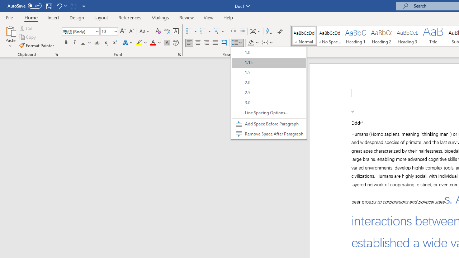  I want to click on Center, so click(198, 43).